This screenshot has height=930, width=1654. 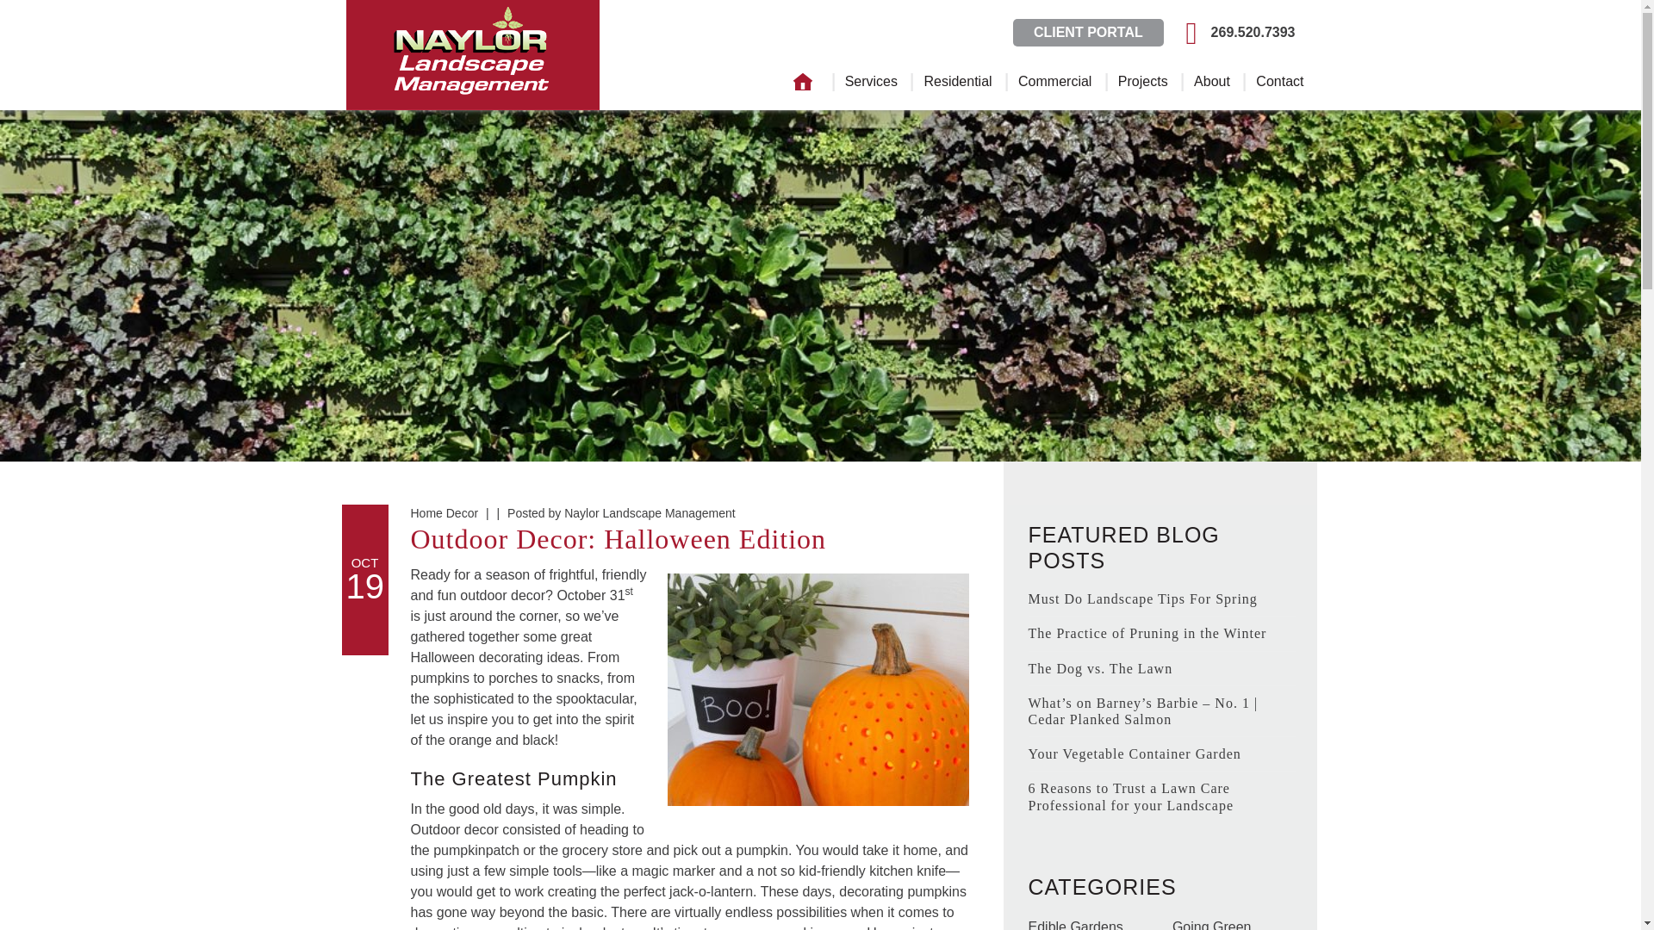 What do you see at coordinates (803, 83) in the screenshot?
I see `Home` at bounding box center [803, 83].